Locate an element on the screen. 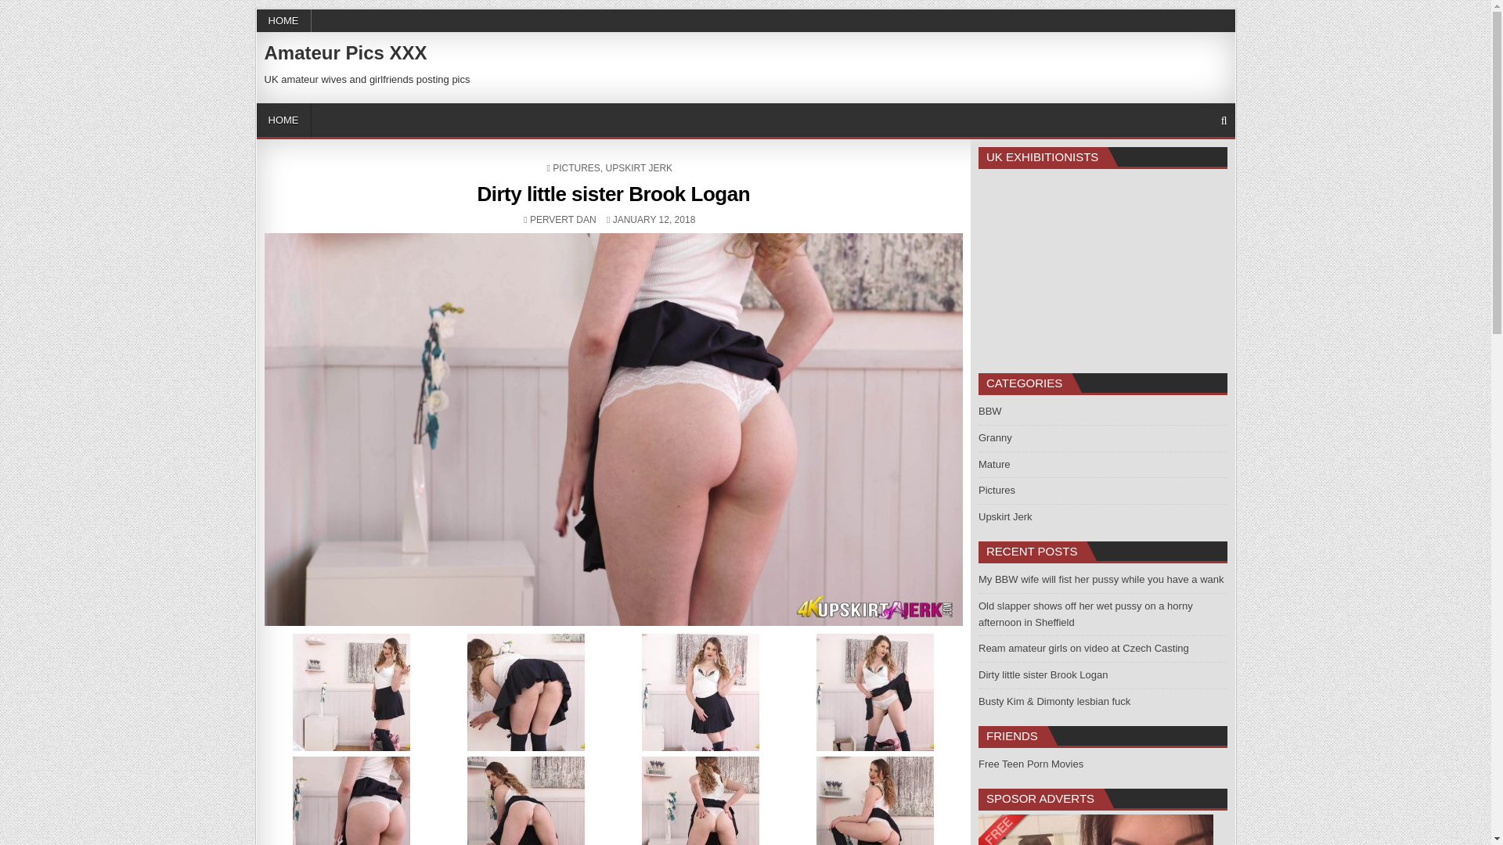 This screenshot has height=845, width=1503. Amateur Pics XXX is located at coordinates (639, 168).